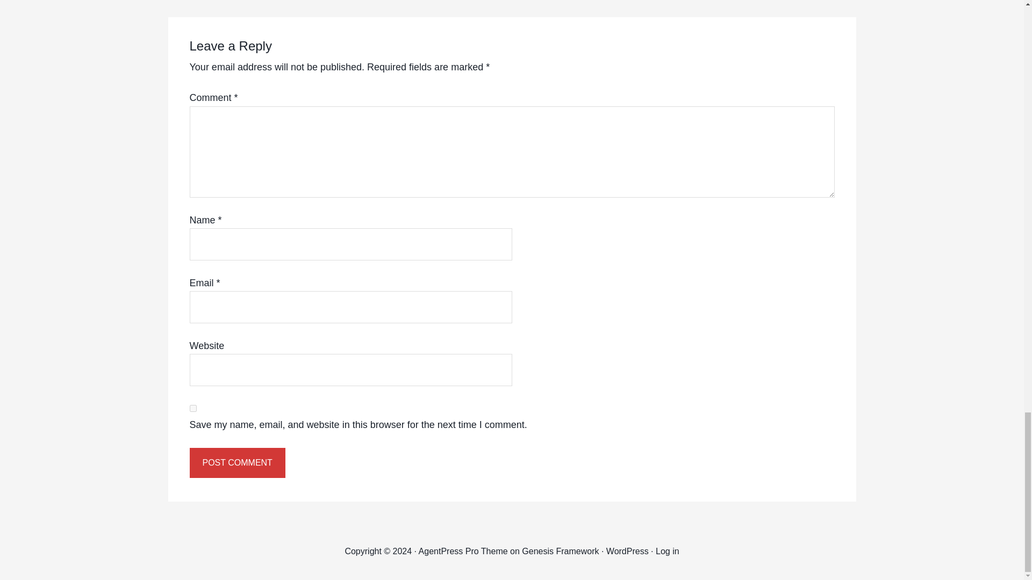 The image size is (1032, 580). Describe the element at coordinates (667, 551) in the screenshot. I see `Log in` at that location.